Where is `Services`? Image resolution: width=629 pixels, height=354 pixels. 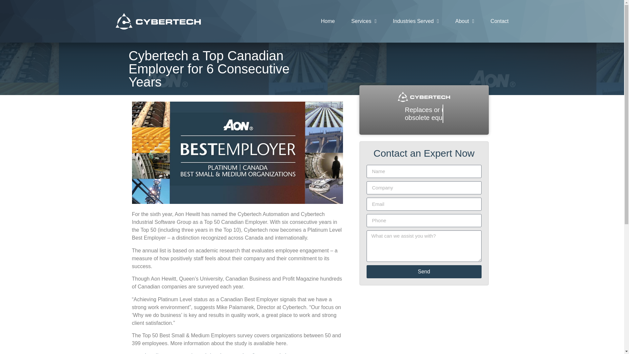
Services is located at coordinates (364, 21).